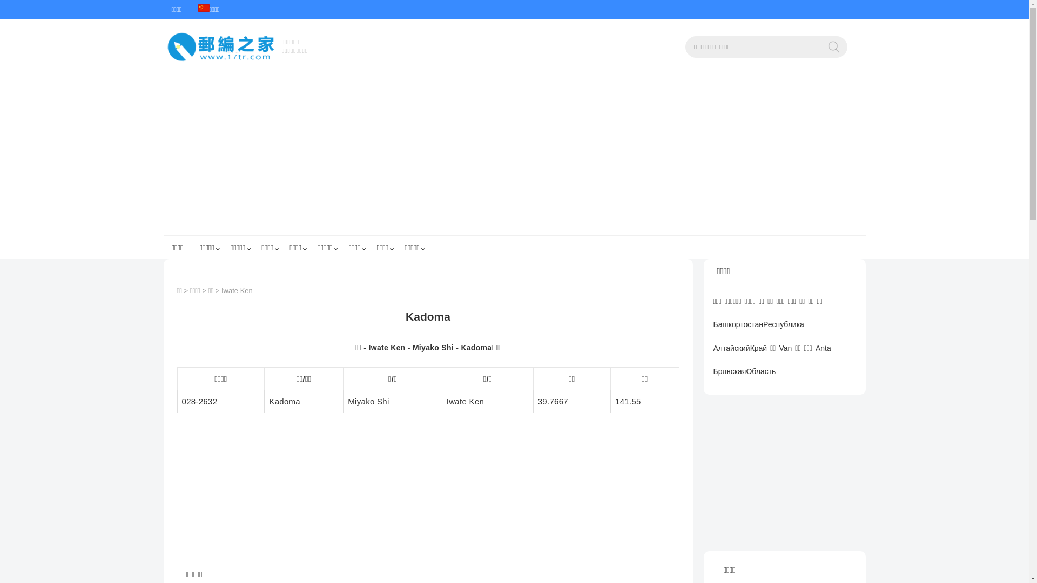  I want to click on Van, so click(785, 355).